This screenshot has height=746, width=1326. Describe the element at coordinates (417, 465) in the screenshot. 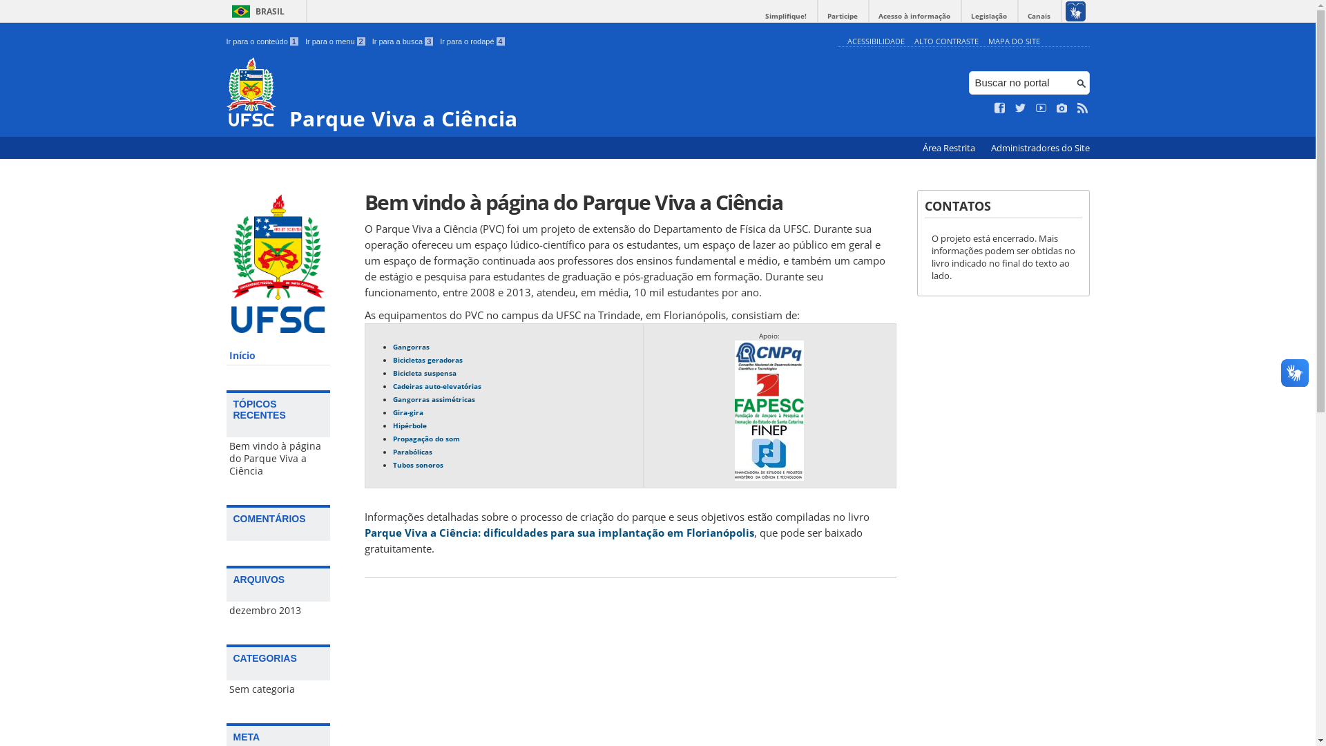

I see `Tubos sonoros` at that location.